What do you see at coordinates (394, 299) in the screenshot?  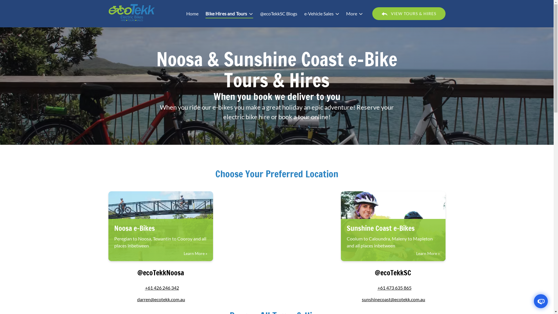 I see `sunshinecoast@ecotekk.com.au` at bounding box center [394, 299].